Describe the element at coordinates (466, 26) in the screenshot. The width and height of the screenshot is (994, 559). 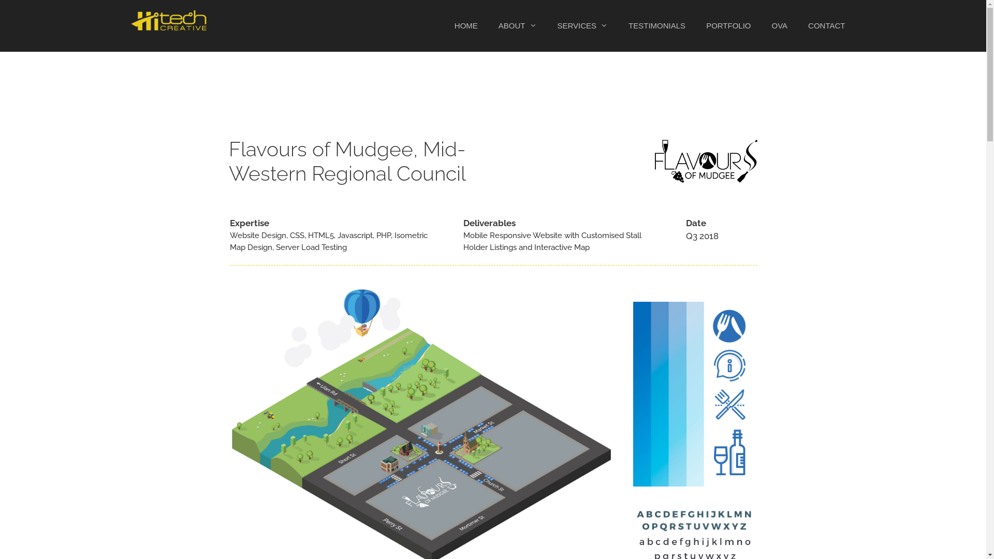
I see `HOME` at that location.